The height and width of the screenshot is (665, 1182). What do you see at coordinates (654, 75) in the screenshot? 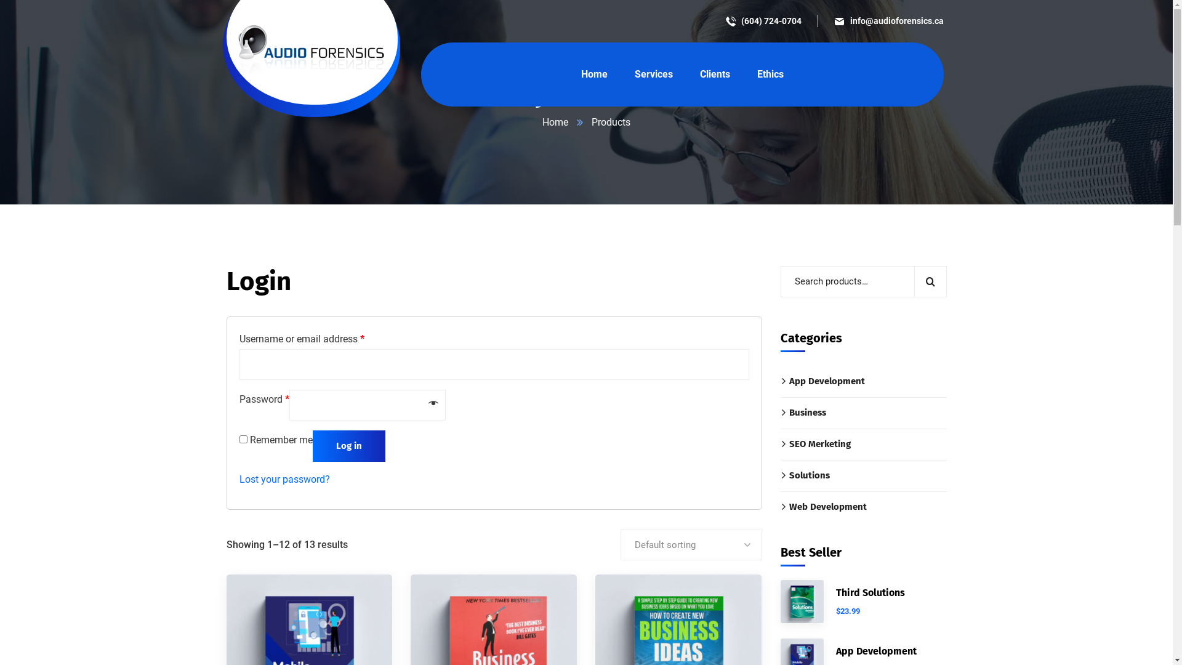
I see `Services` at bounding box center [654, 75].